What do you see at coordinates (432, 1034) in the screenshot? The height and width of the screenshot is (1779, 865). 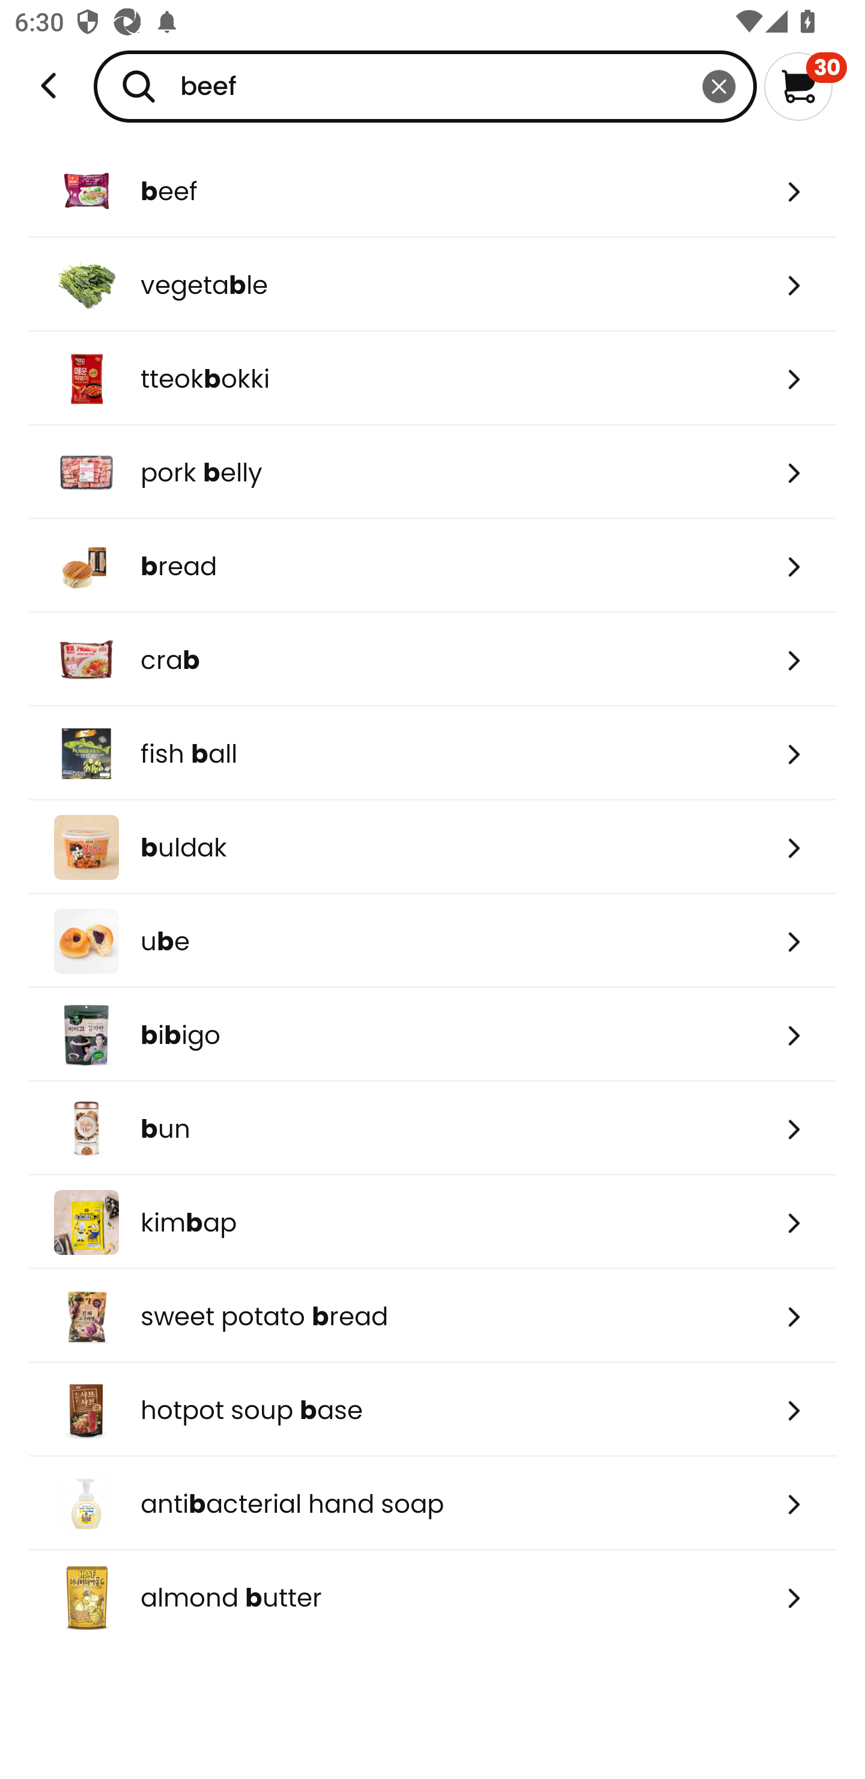 I see `bibigo` at bounding box center [432, 1034].